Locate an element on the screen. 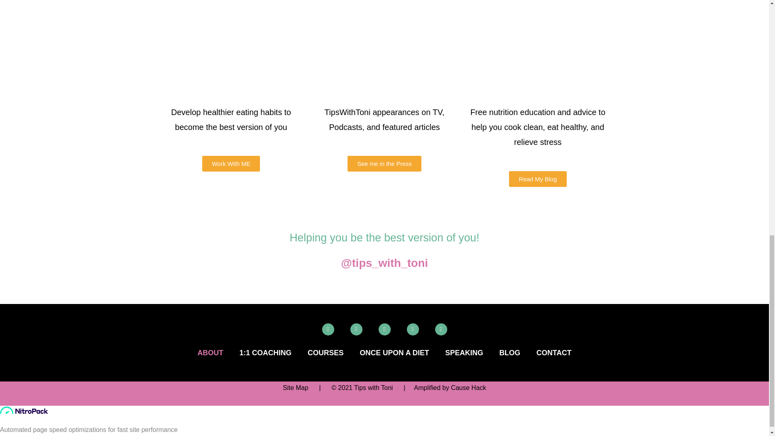 The width and height of the screenshot is (775, 436). CONTACT is located at coordinates (554, 353).